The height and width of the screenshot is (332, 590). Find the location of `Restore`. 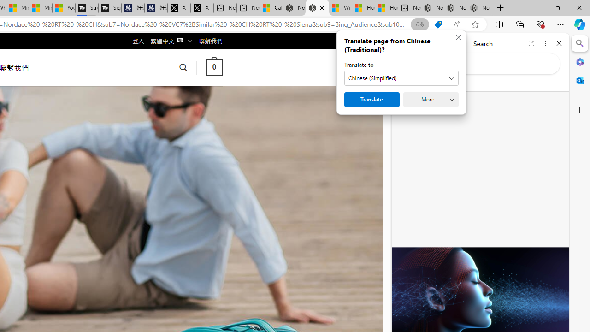

Restore is located at coordinates (558, 7).